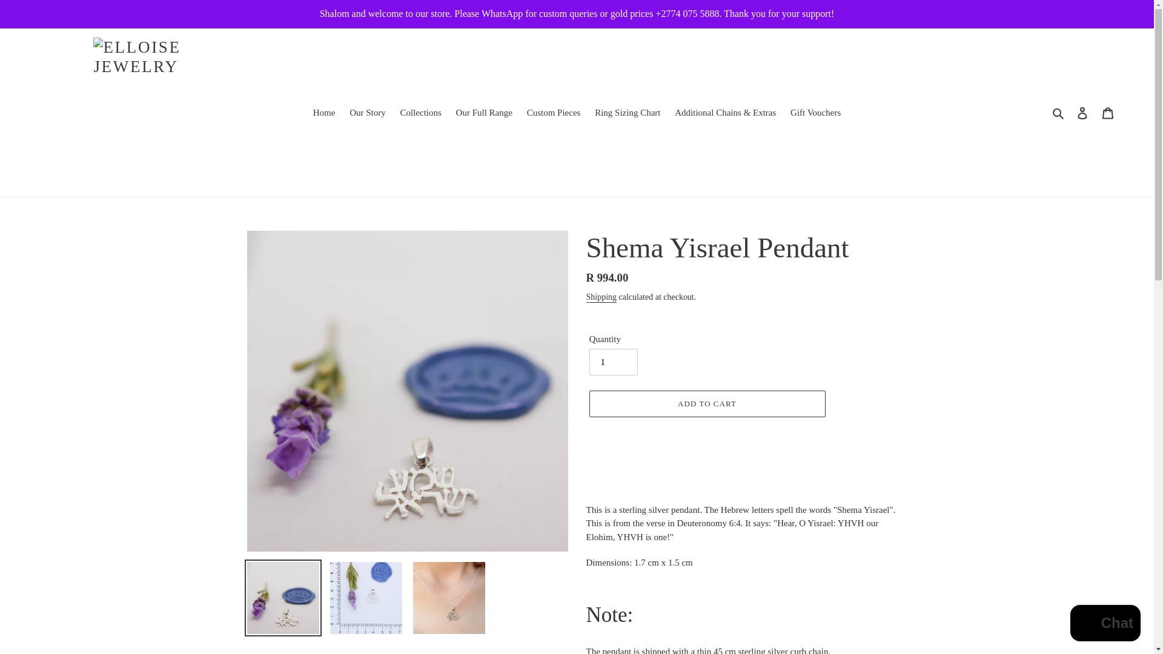  What do you see at coordinates (324, 113) in the screenshot?
I see `Home` at bounding box center [324, 113].